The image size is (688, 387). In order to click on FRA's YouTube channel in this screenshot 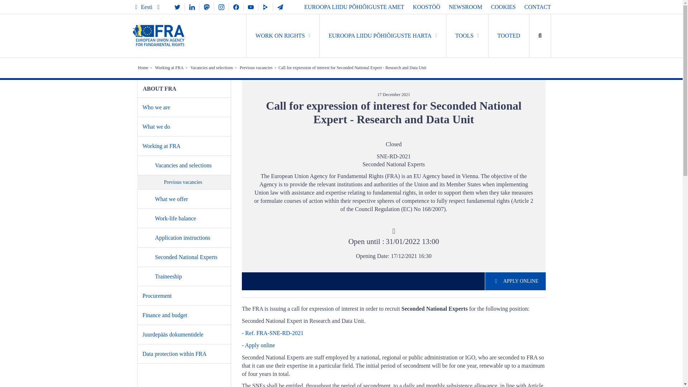, I will do `click(251, 6)`.